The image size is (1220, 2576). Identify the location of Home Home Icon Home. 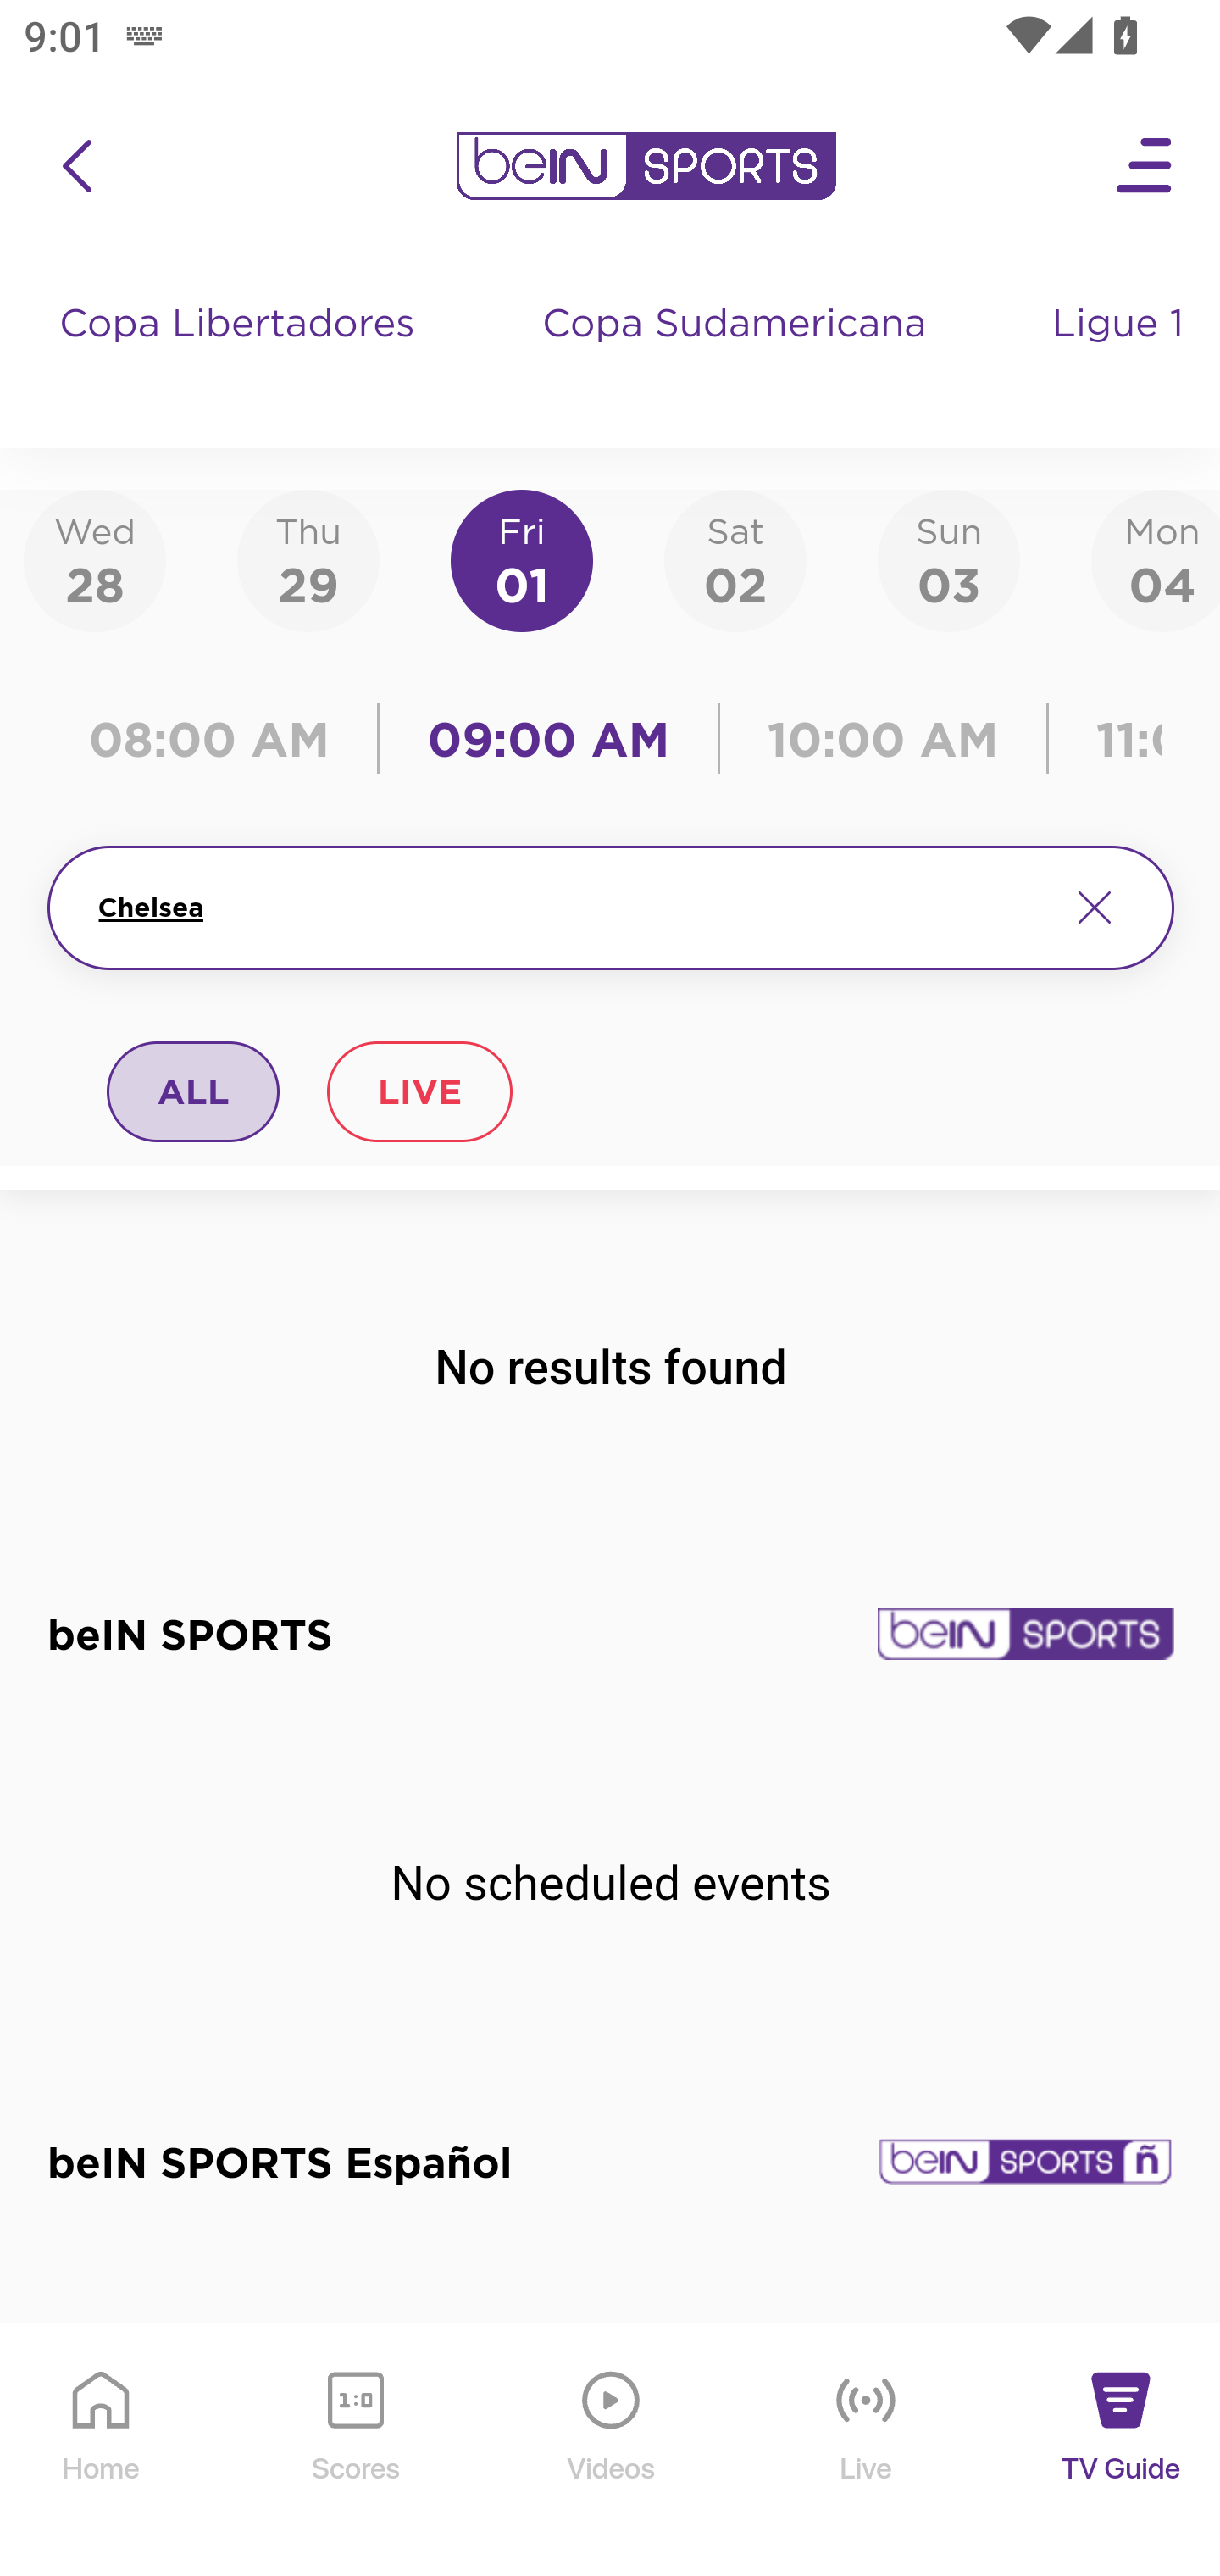
(102, 2451).